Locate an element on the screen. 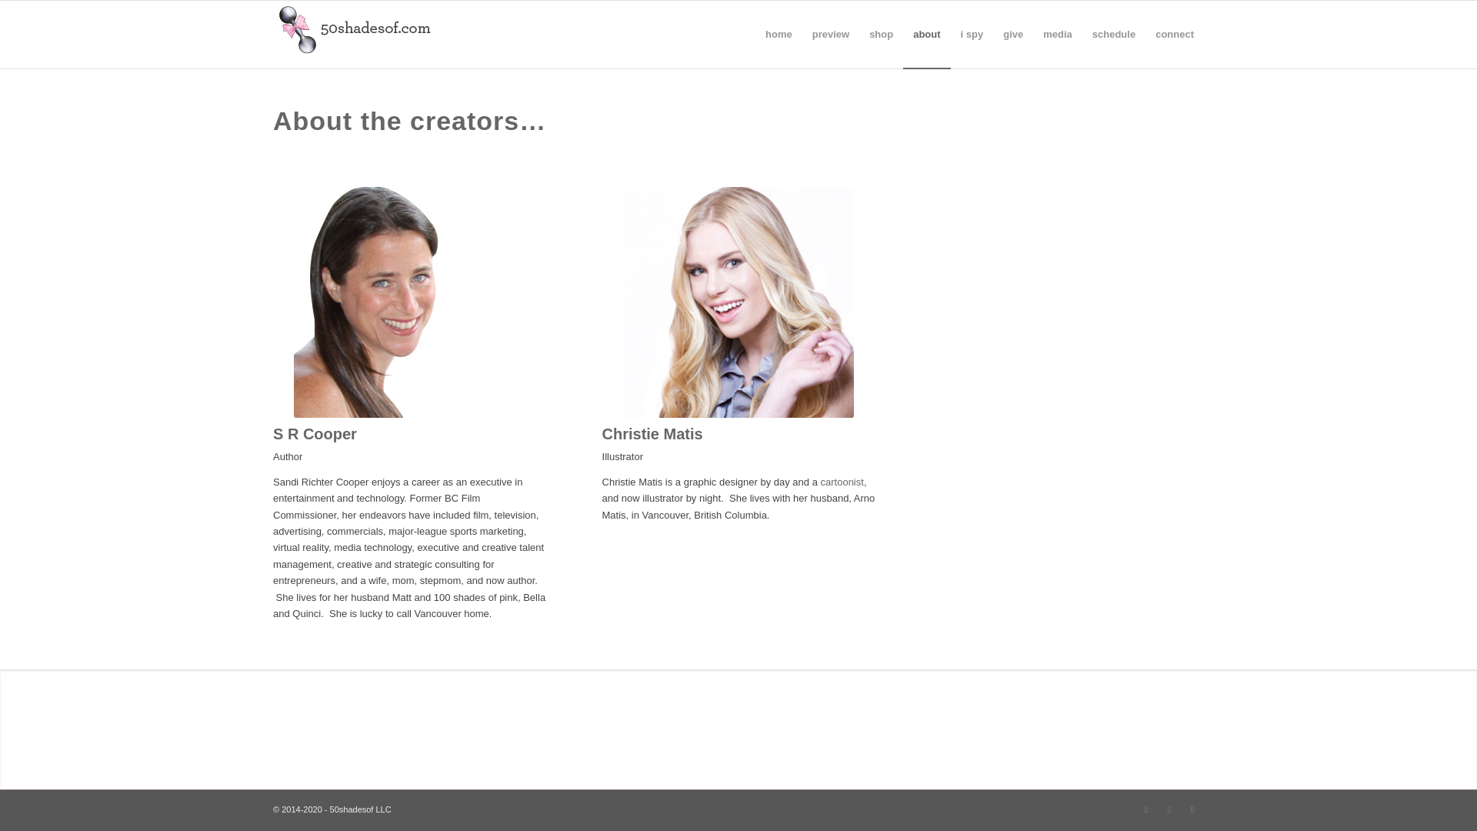  preview is located at coordinates (831, 34).